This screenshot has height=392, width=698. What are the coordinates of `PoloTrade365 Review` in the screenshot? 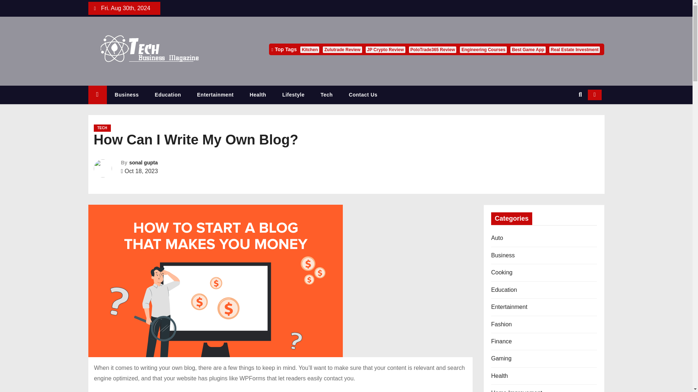 It's located at (433, 49).